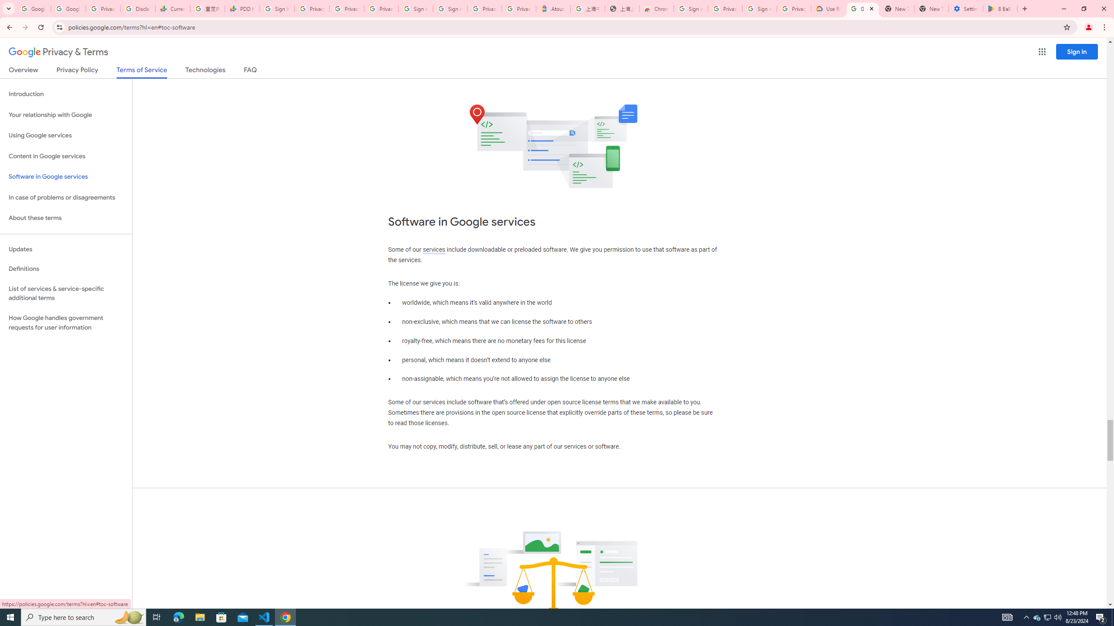 This screenshot has width=1114, height=626. What do you see at coordinates (66, 218) in the screenshot?
I see `About these terms` at bounding box center [66, 218].